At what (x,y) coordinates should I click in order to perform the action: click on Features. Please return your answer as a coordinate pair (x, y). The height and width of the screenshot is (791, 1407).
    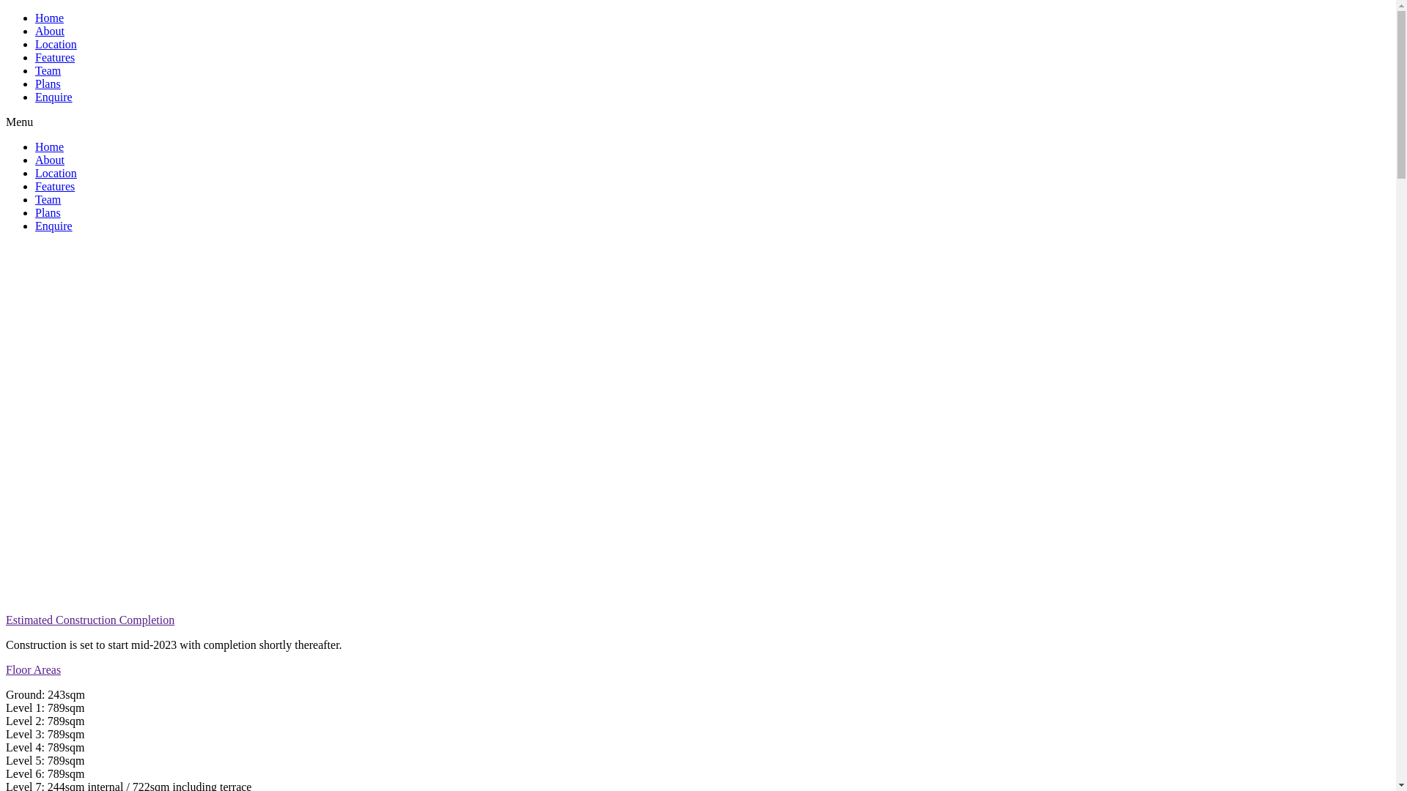
    Looking at the image, I should click on (55, 57).